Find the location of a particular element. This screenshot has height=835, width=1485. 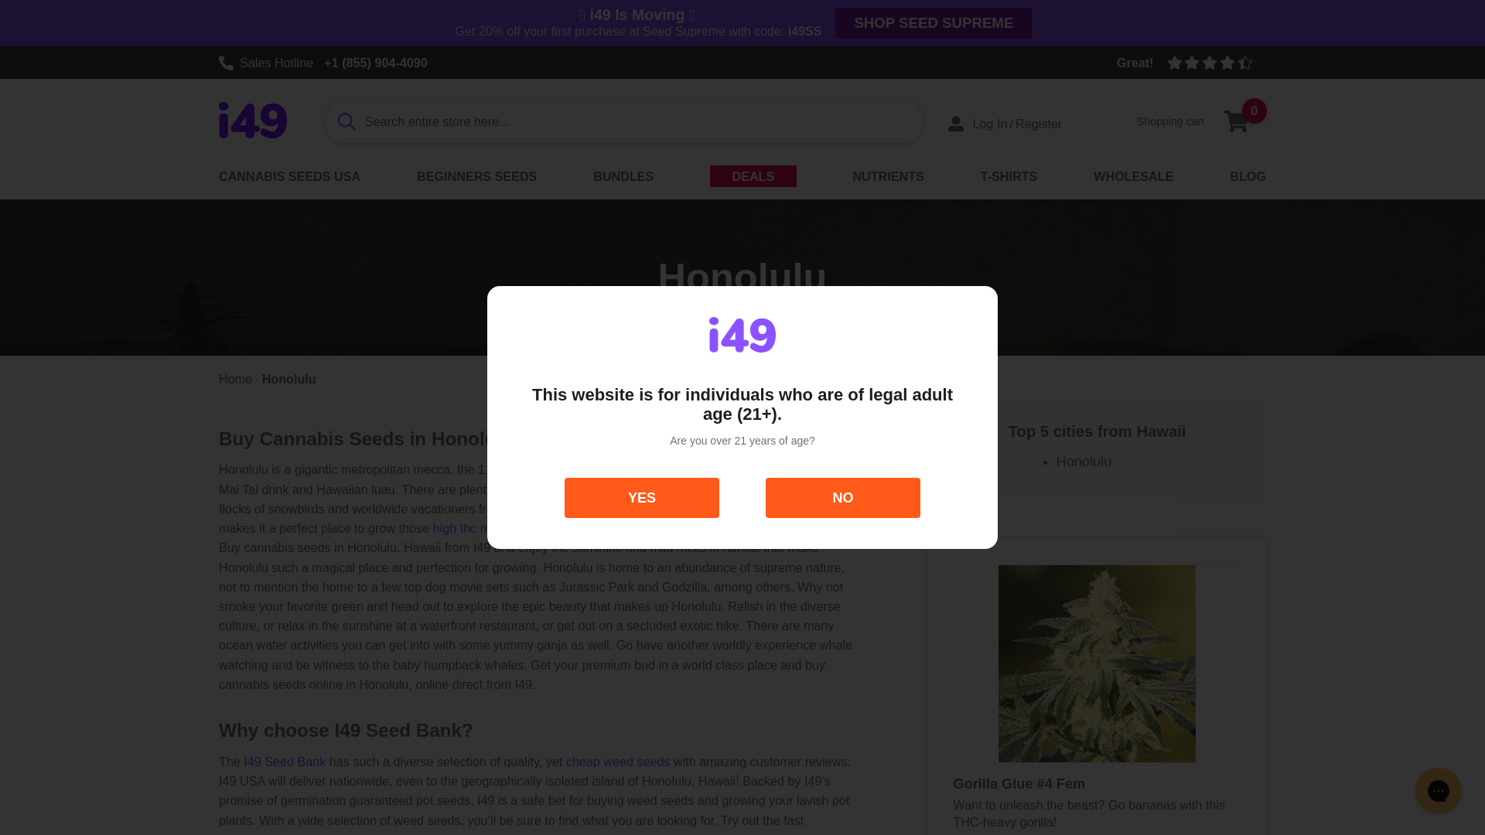

Register is located at coordinates (1038, 124).